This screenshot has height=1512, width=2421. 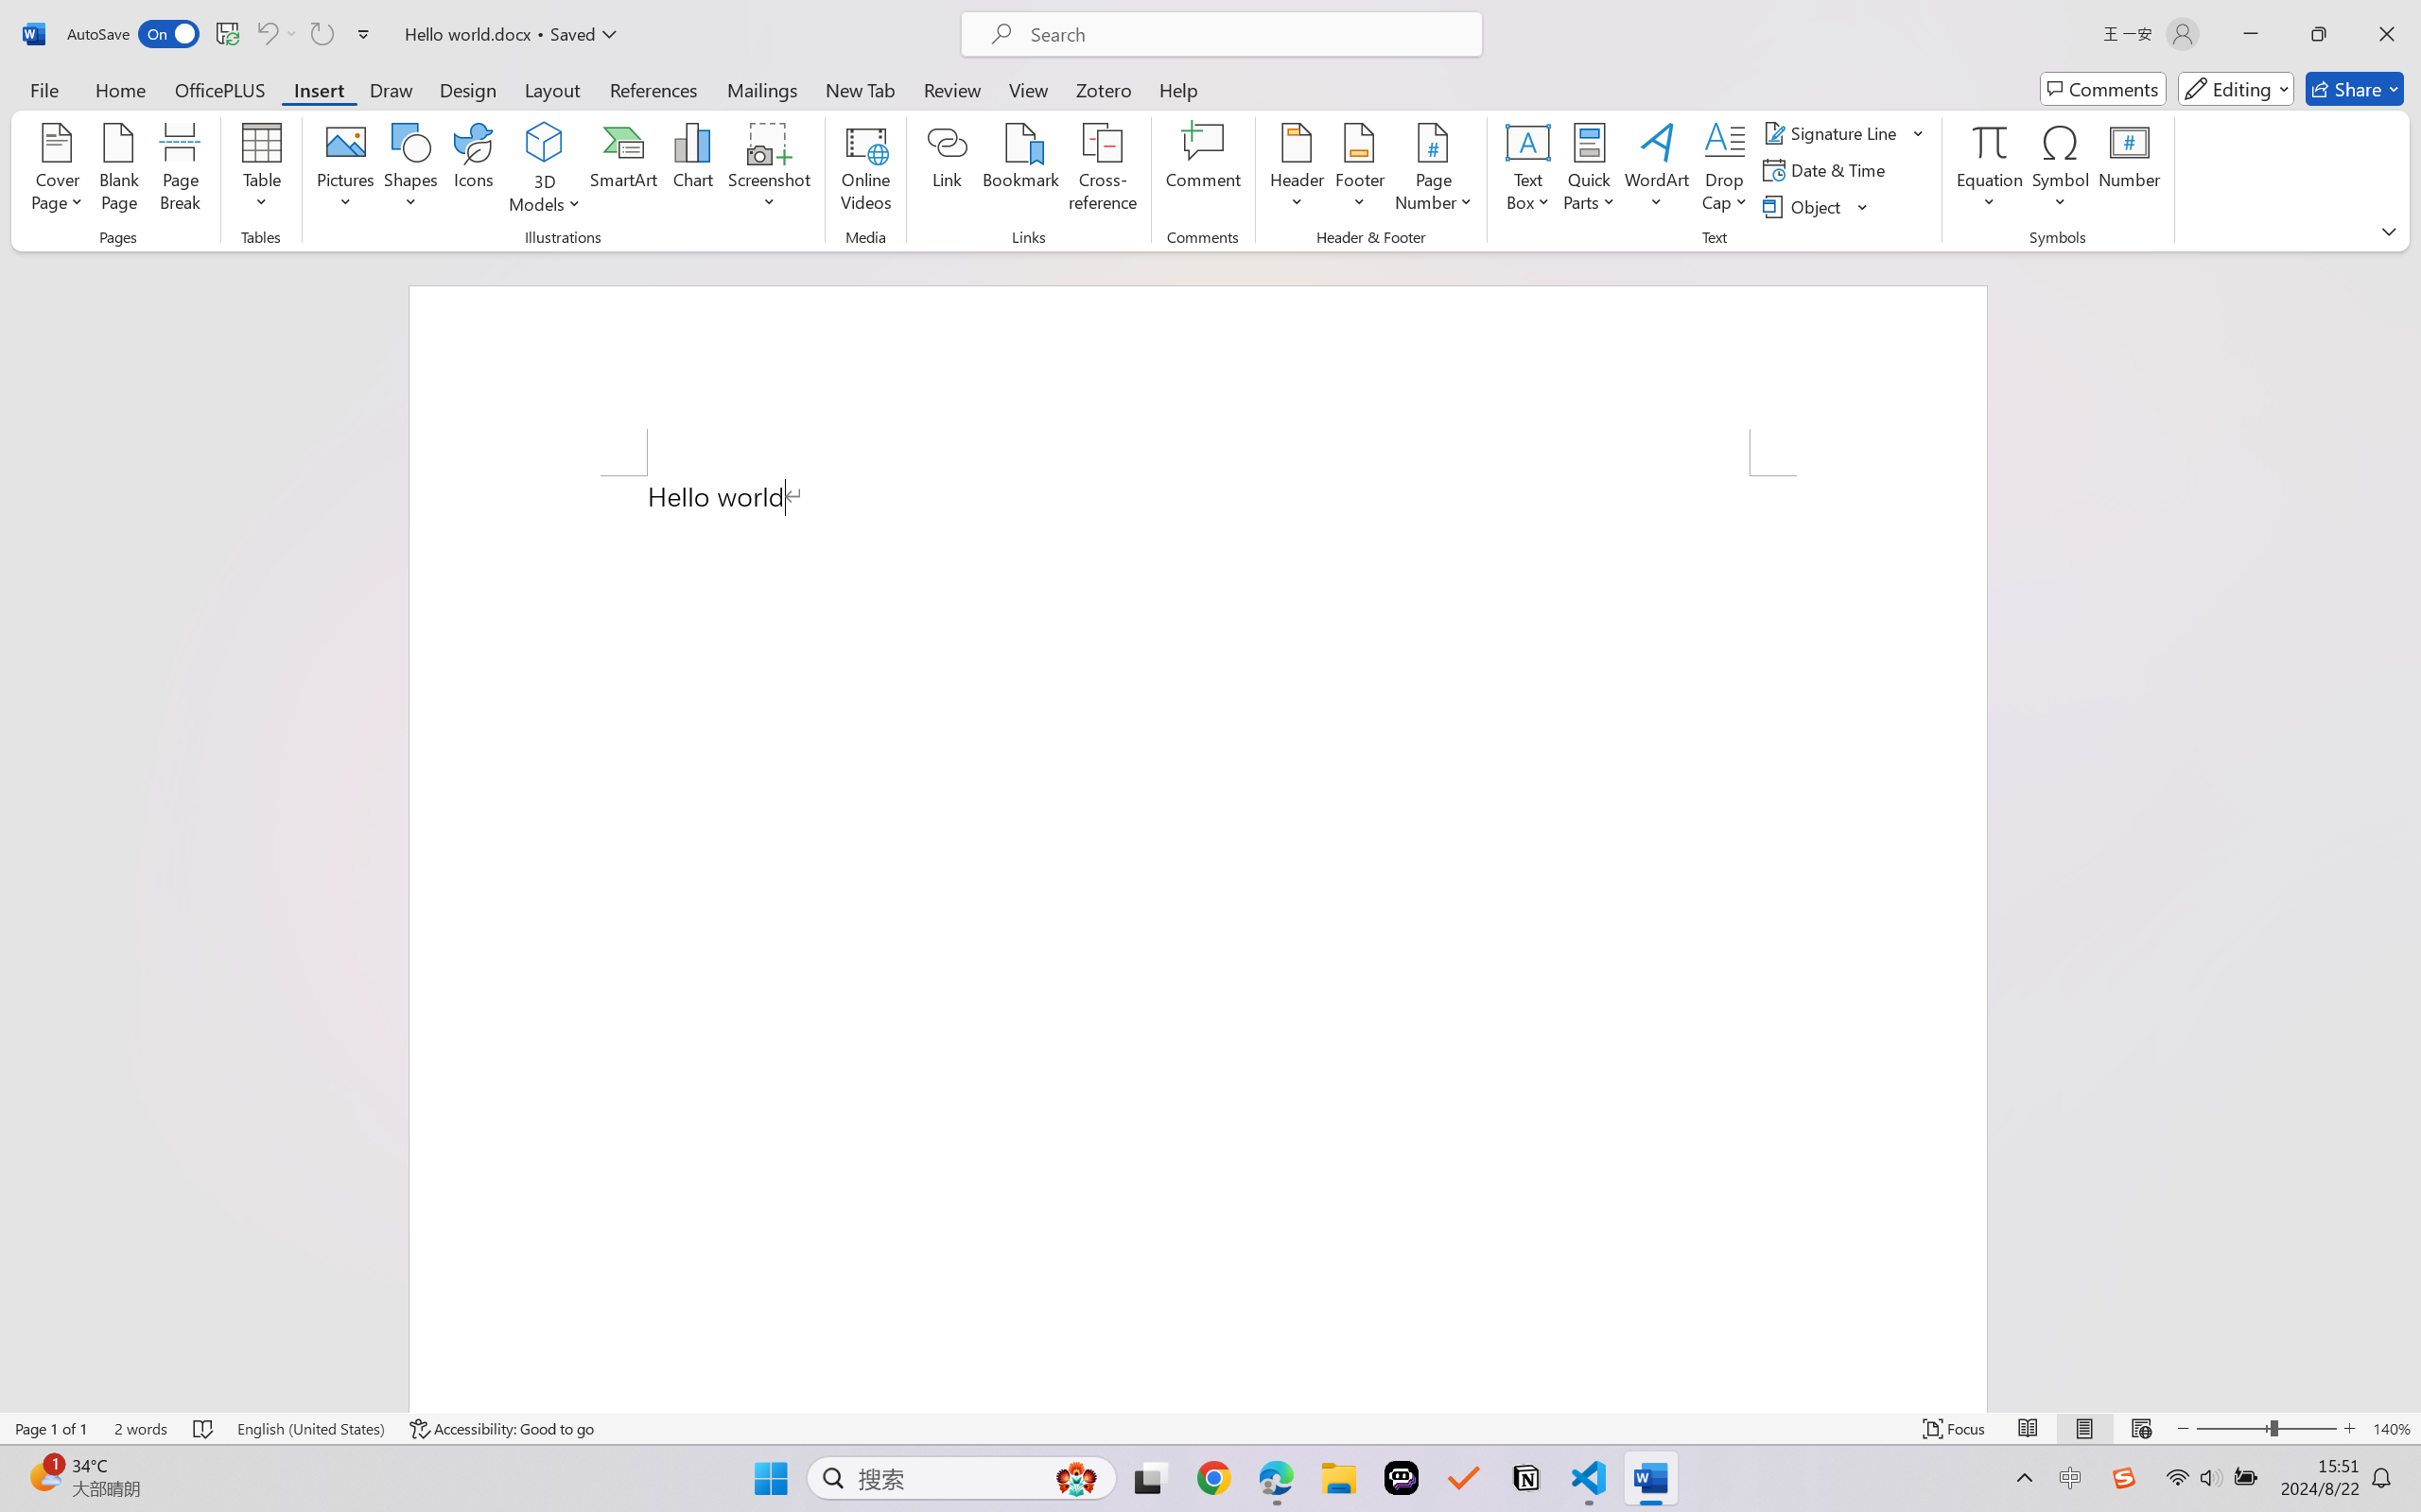 I want to click on Close, so click(x=2387, y=34).